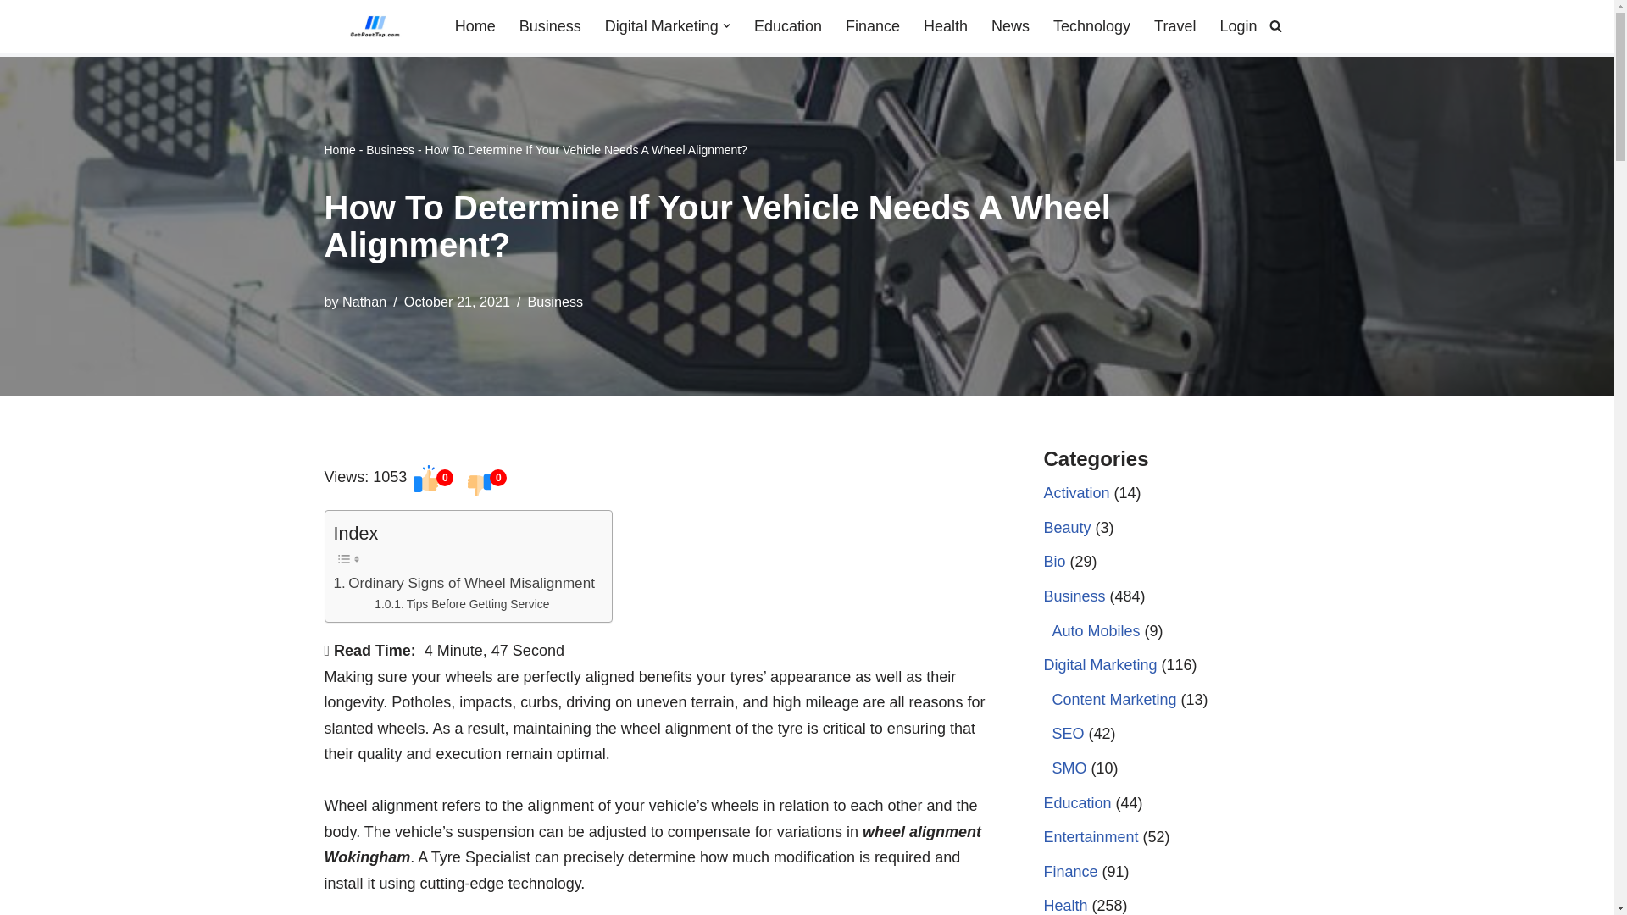  I want to click on Ordinary Signs of Wheel Misalignment, so click(464, 583).